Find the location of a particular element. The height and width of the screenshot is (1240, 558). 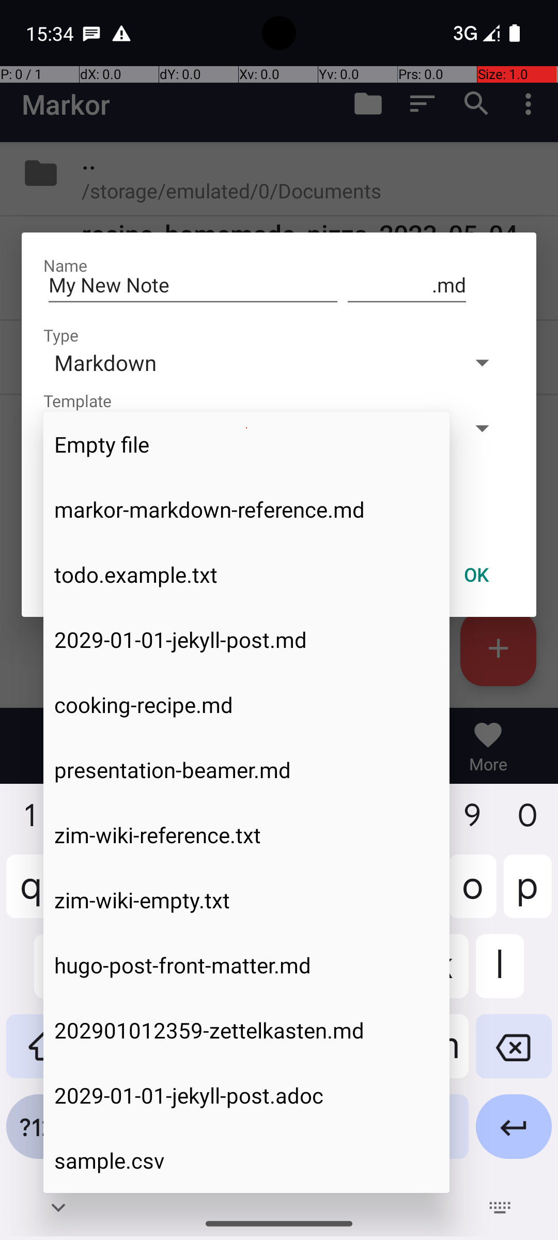

2029-01-01-jekyll-post.md is located at coordinates (246, 640).